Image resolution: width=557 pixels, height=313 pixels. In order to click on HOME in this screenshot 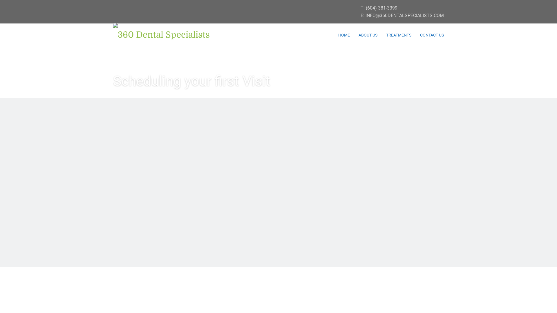, I will do `click(344, 35)`.